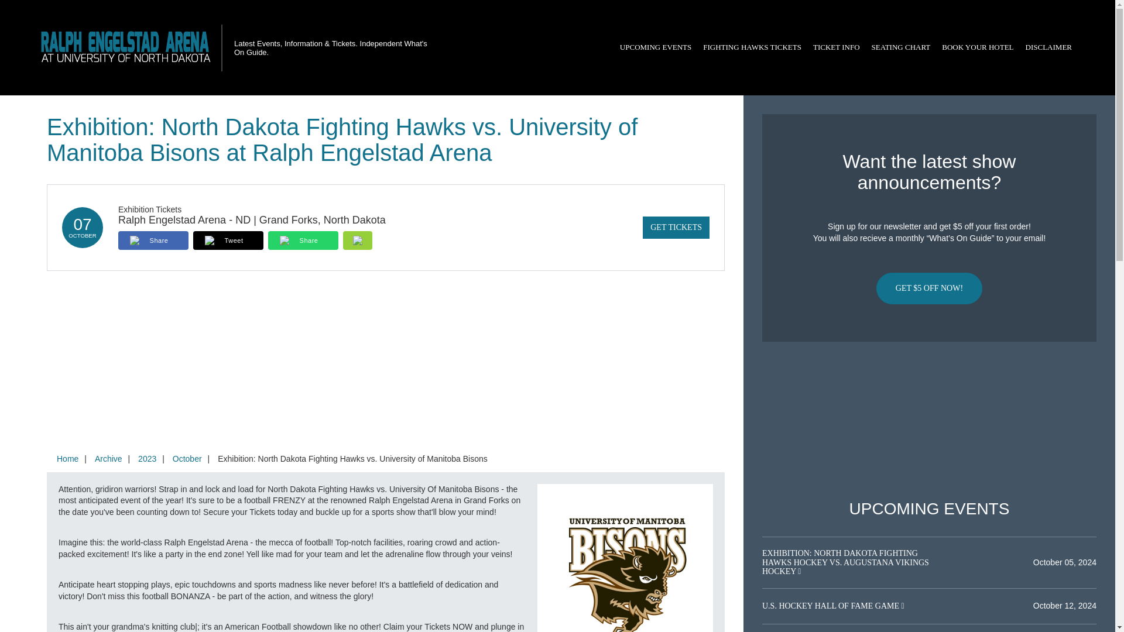  What do you see at coordinates (655, 47) in the screenshot?
I see `UPCOMING EVENTS` at bounding box center [655, 47].